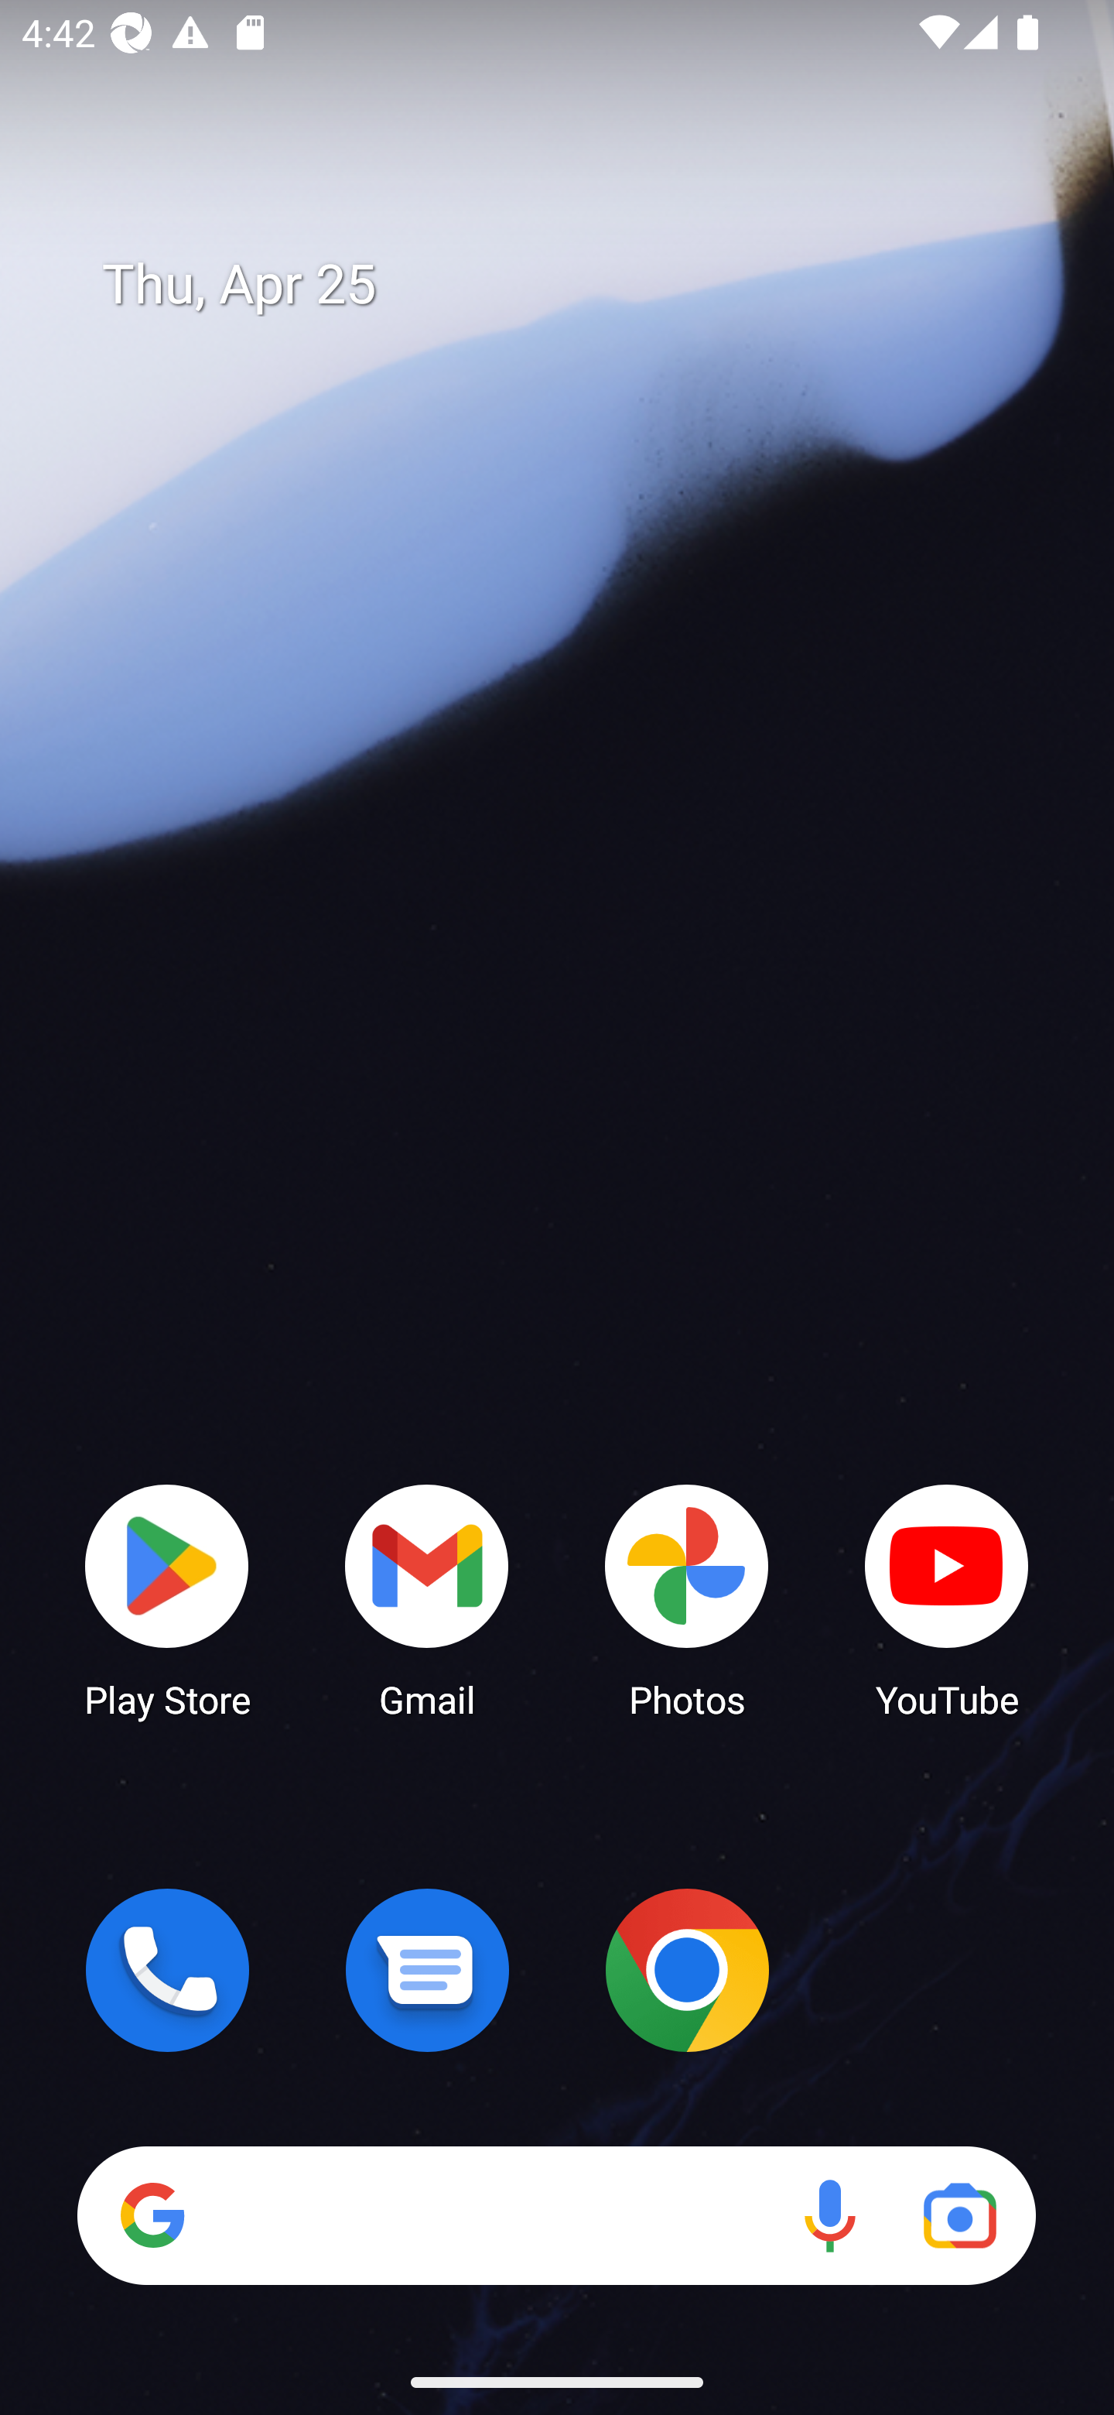  I want to click on YouTube, so click(947, 1599).